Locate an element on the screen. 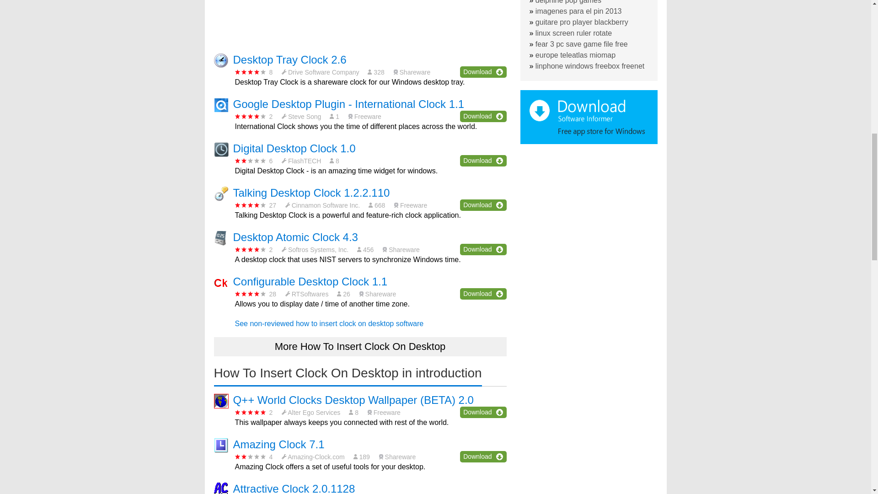 Image resolution: width=878 pixels, height=494 pixels. Attractive Clock 2.0.1128 is located at coordinates (294, 489).